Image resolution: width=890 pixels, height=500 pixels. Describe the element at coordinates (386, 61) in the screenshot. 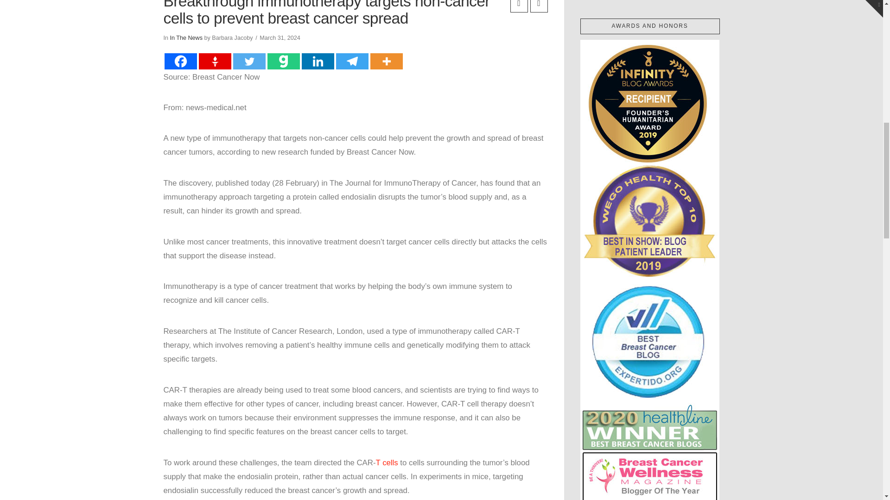

I see `More` at that location.